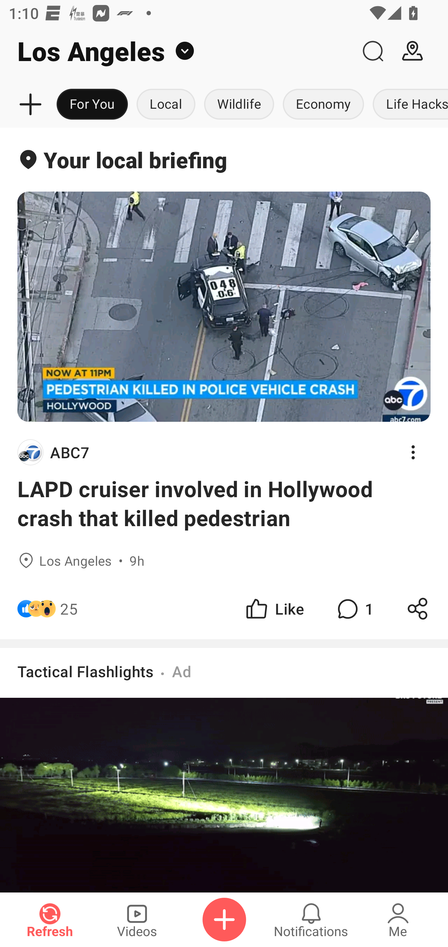 This screenshot has width=448, height=947. I want to click on Life Hacks, so click(408, 105).